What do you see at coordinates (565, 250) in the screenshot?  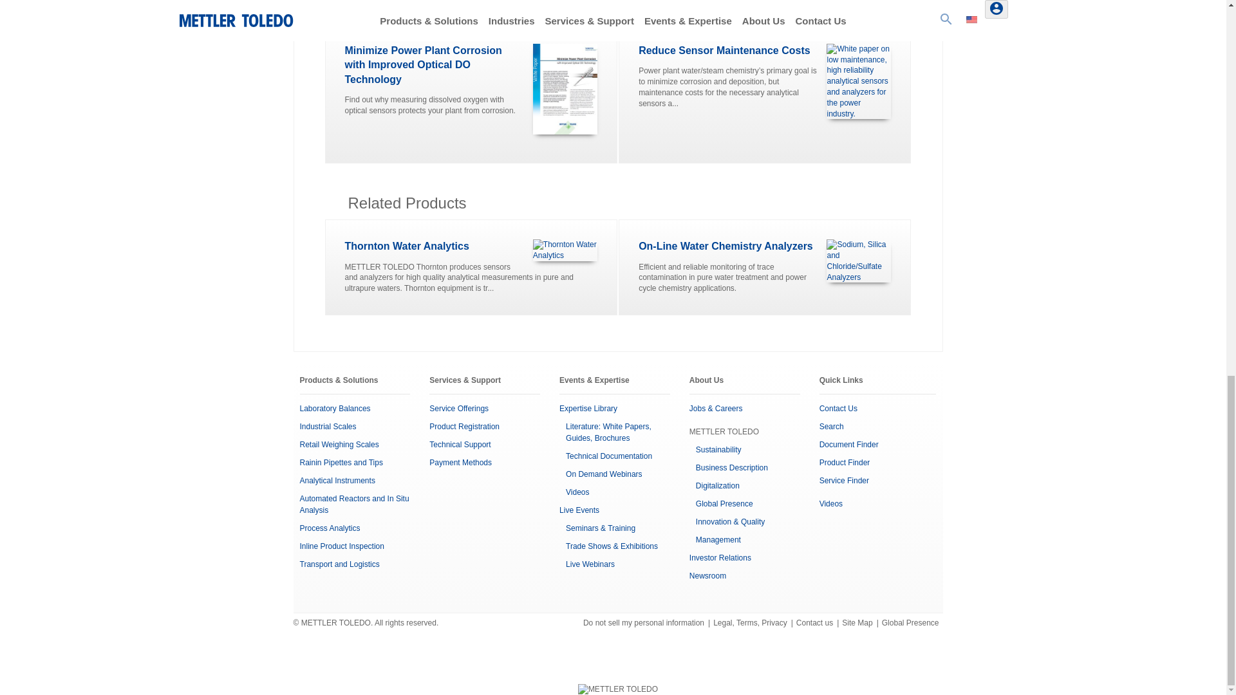 I see `Thornton Water Analytics` at bounding box center [565, 250].